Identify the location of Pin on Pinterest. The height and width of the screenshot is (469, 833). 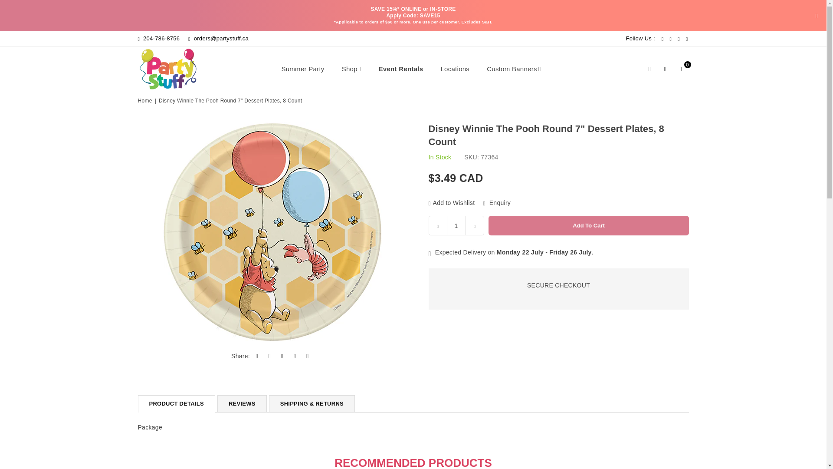
(270, 356).